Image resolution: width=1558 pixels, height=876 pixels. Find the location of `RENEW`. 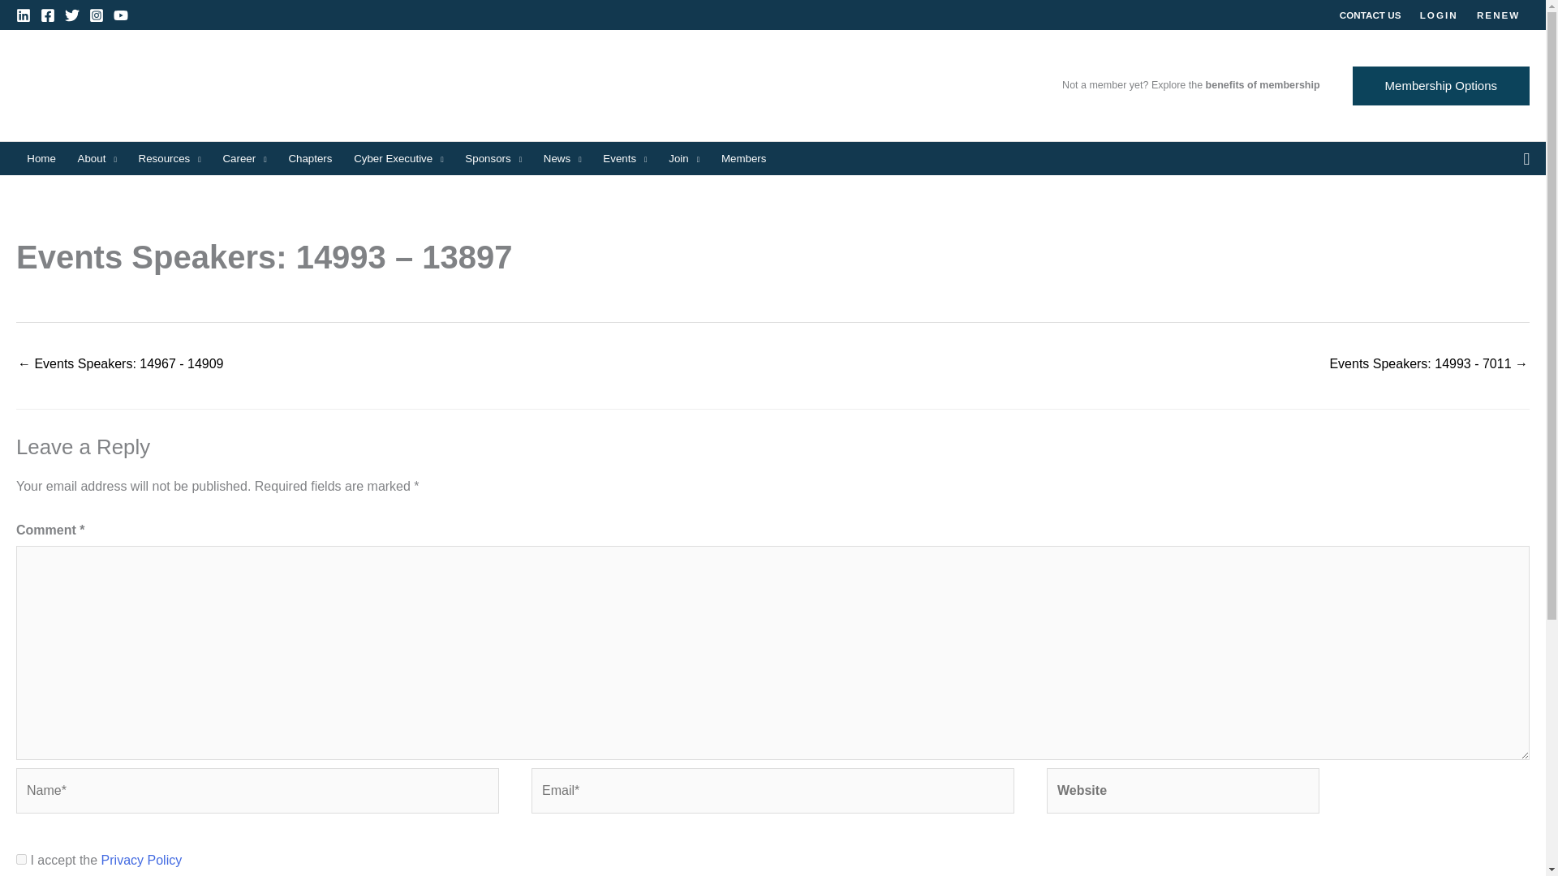

RENEW is located at coordinates (1498, 15).